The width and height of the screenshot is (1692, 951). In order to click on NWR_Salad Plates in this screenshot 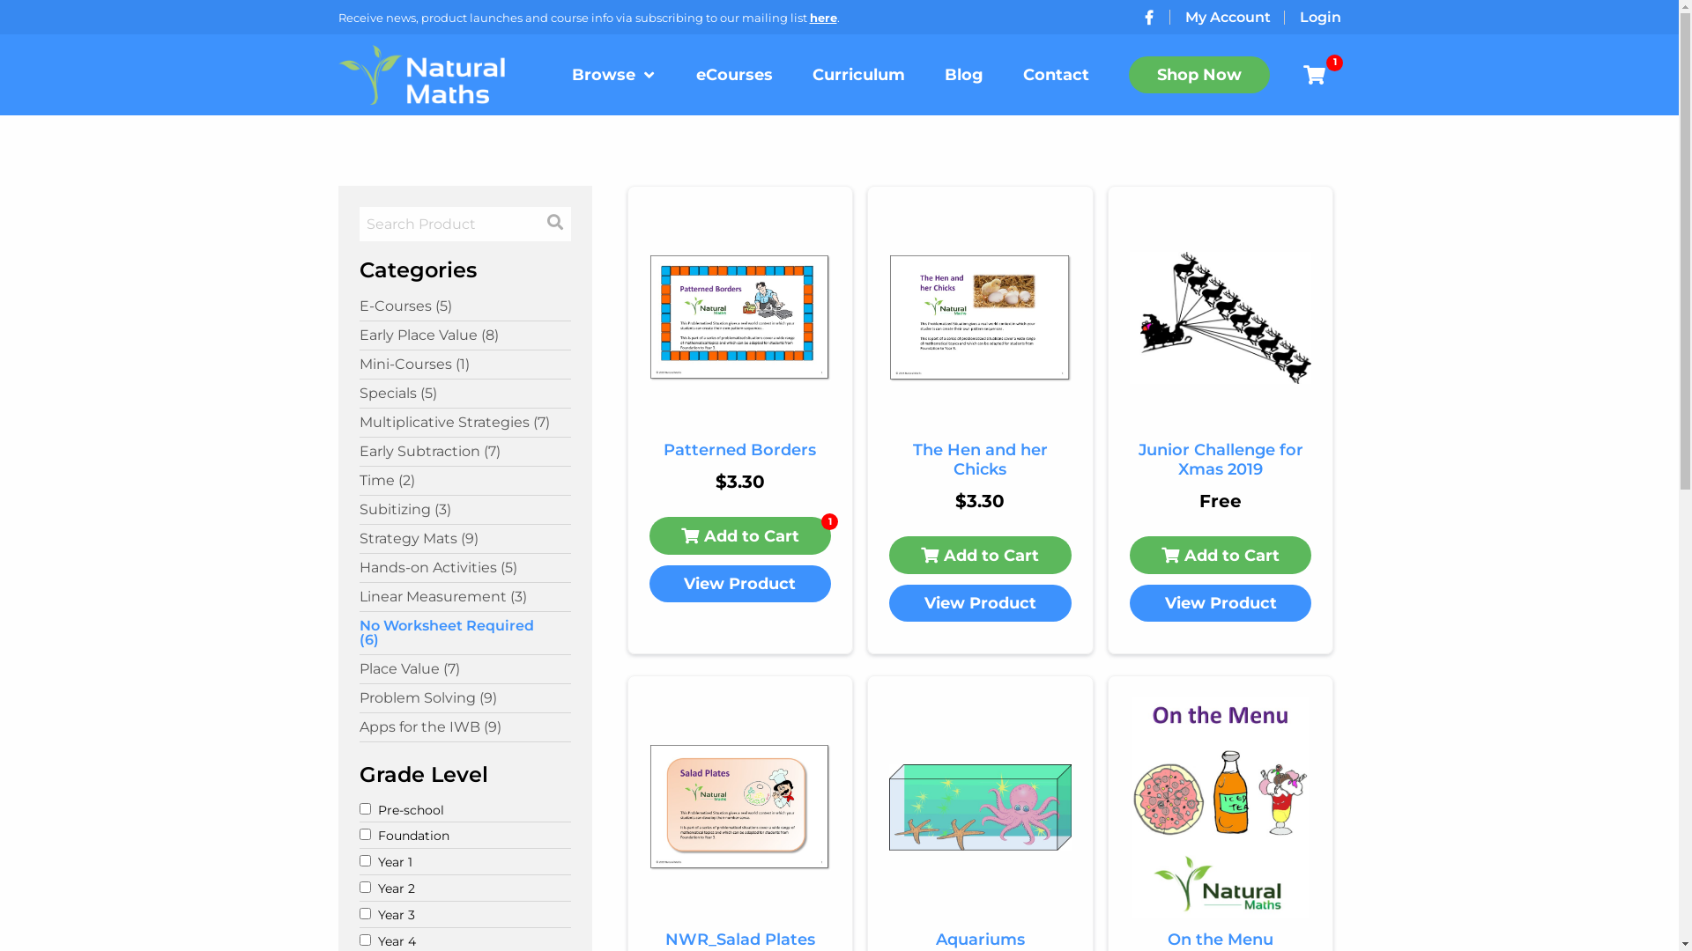, I will do `click(740, 940)`.